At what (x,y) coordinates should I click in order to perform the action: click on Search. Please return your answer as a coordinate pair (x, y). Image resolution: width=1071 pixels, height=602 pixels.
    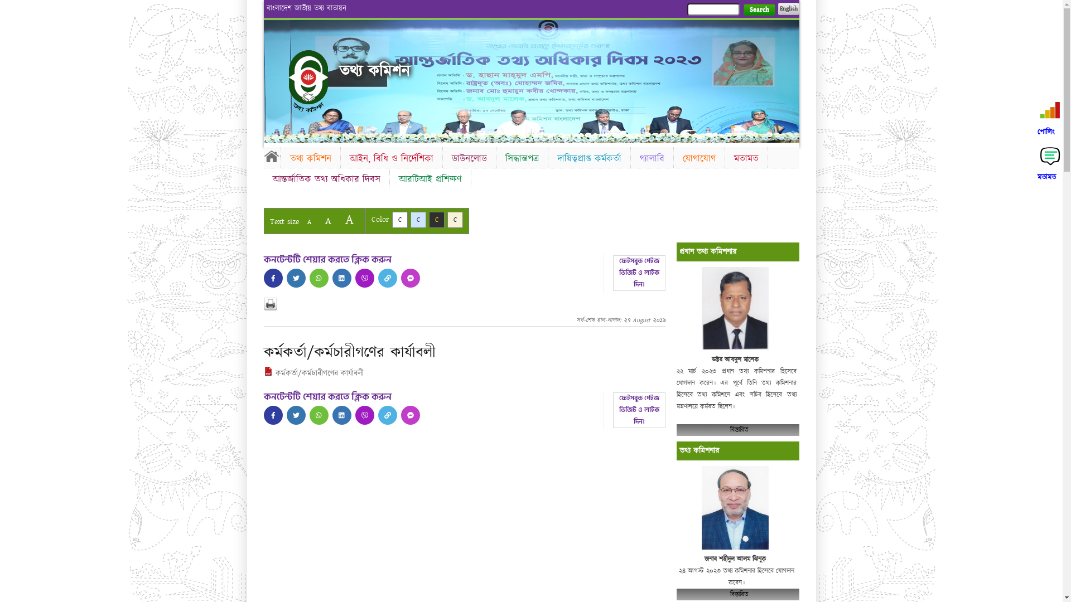
    Looking at the image, I should click on (759, 10).